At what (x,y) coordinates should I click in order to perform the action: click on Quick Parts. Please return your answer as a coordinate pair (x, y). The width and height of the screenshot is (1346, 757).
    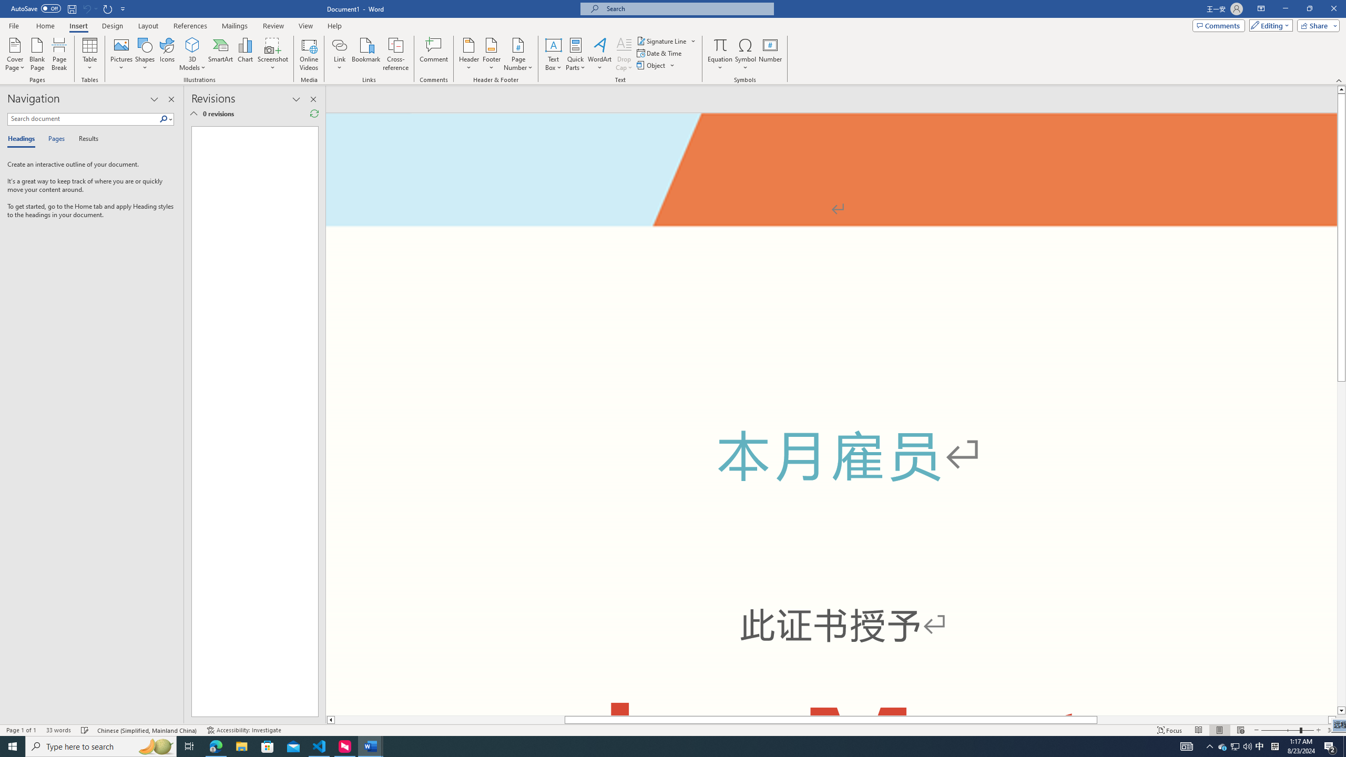
    Looking at the image, I should click on (576, 54).